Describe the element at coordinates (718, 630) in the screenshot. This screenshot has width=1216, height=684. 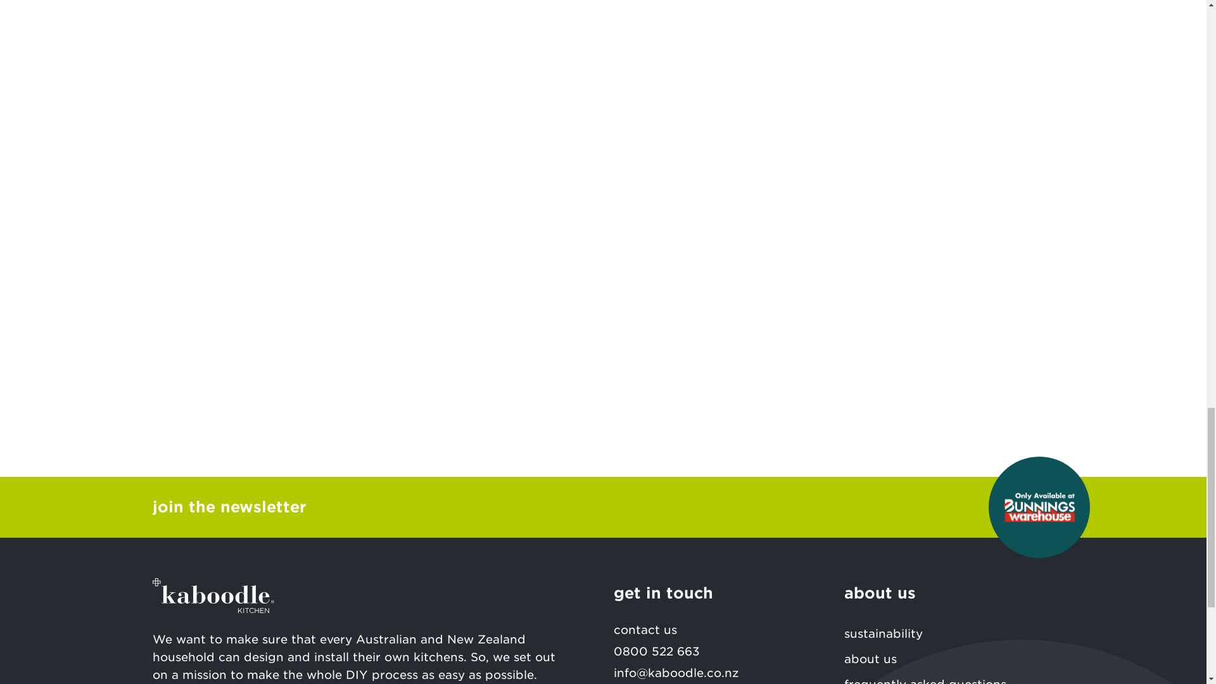
I see `contact us` at that location.